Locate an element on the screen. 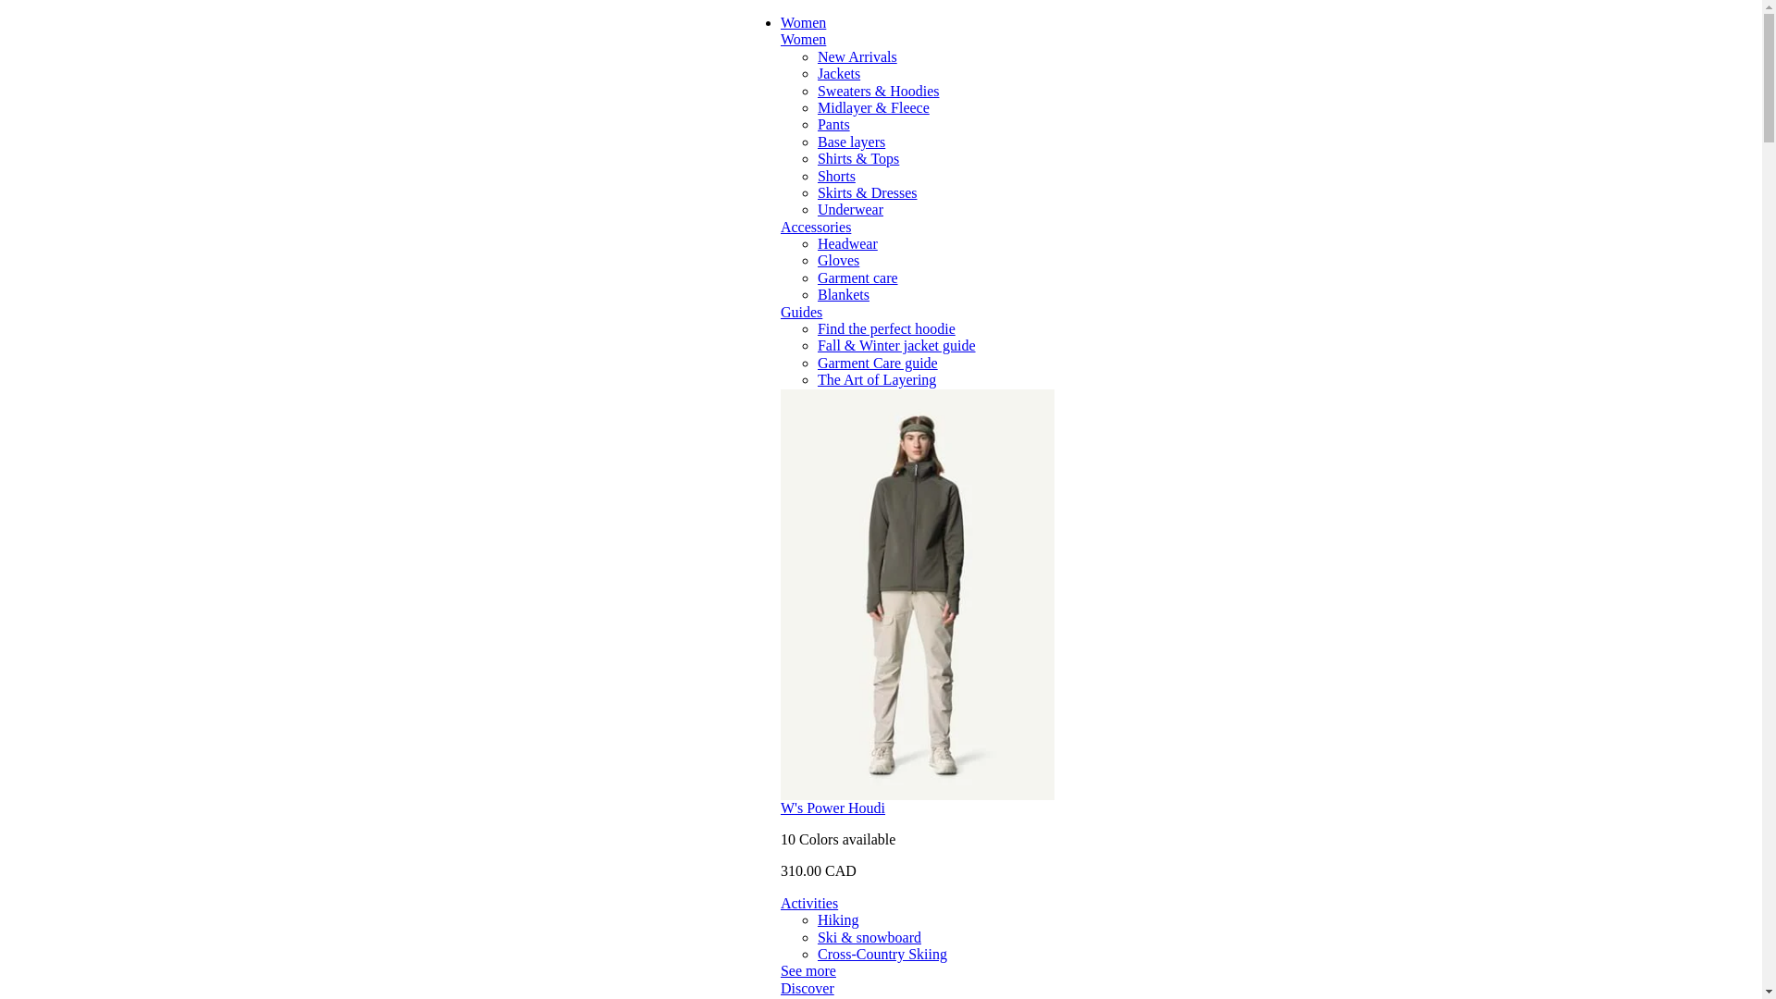  Garment Care guide is located at coordinates (877, 363).